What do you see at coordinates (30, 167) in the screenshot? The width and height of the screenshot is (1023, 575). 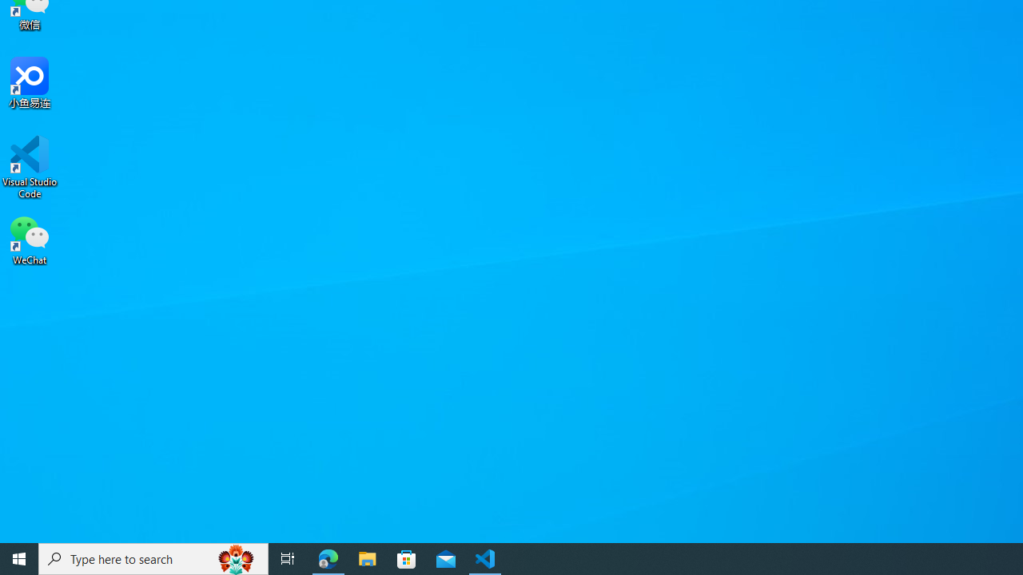 I see `Visual Studio Code` at bounding box center [30, 167].